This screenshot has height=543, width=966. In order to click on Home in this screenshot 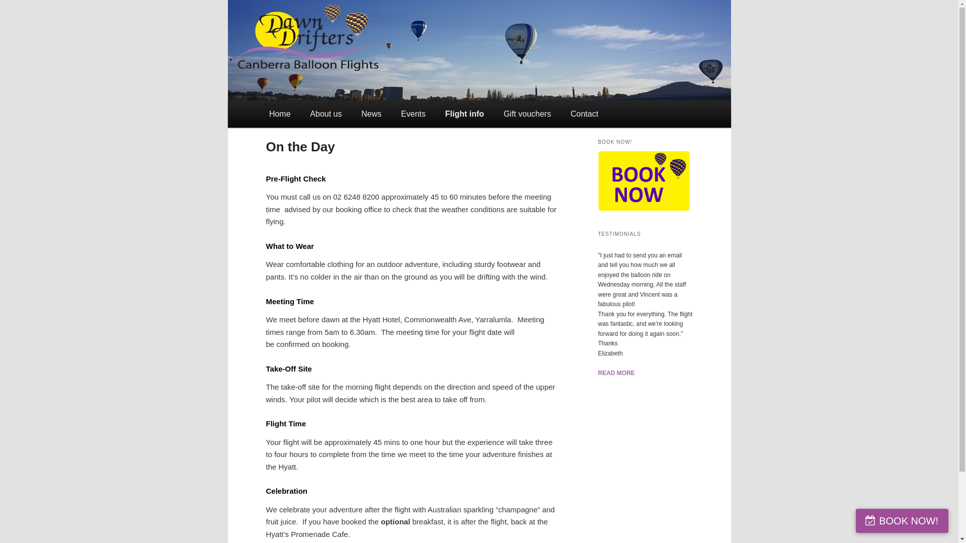, I will do `click(280, 114)`.